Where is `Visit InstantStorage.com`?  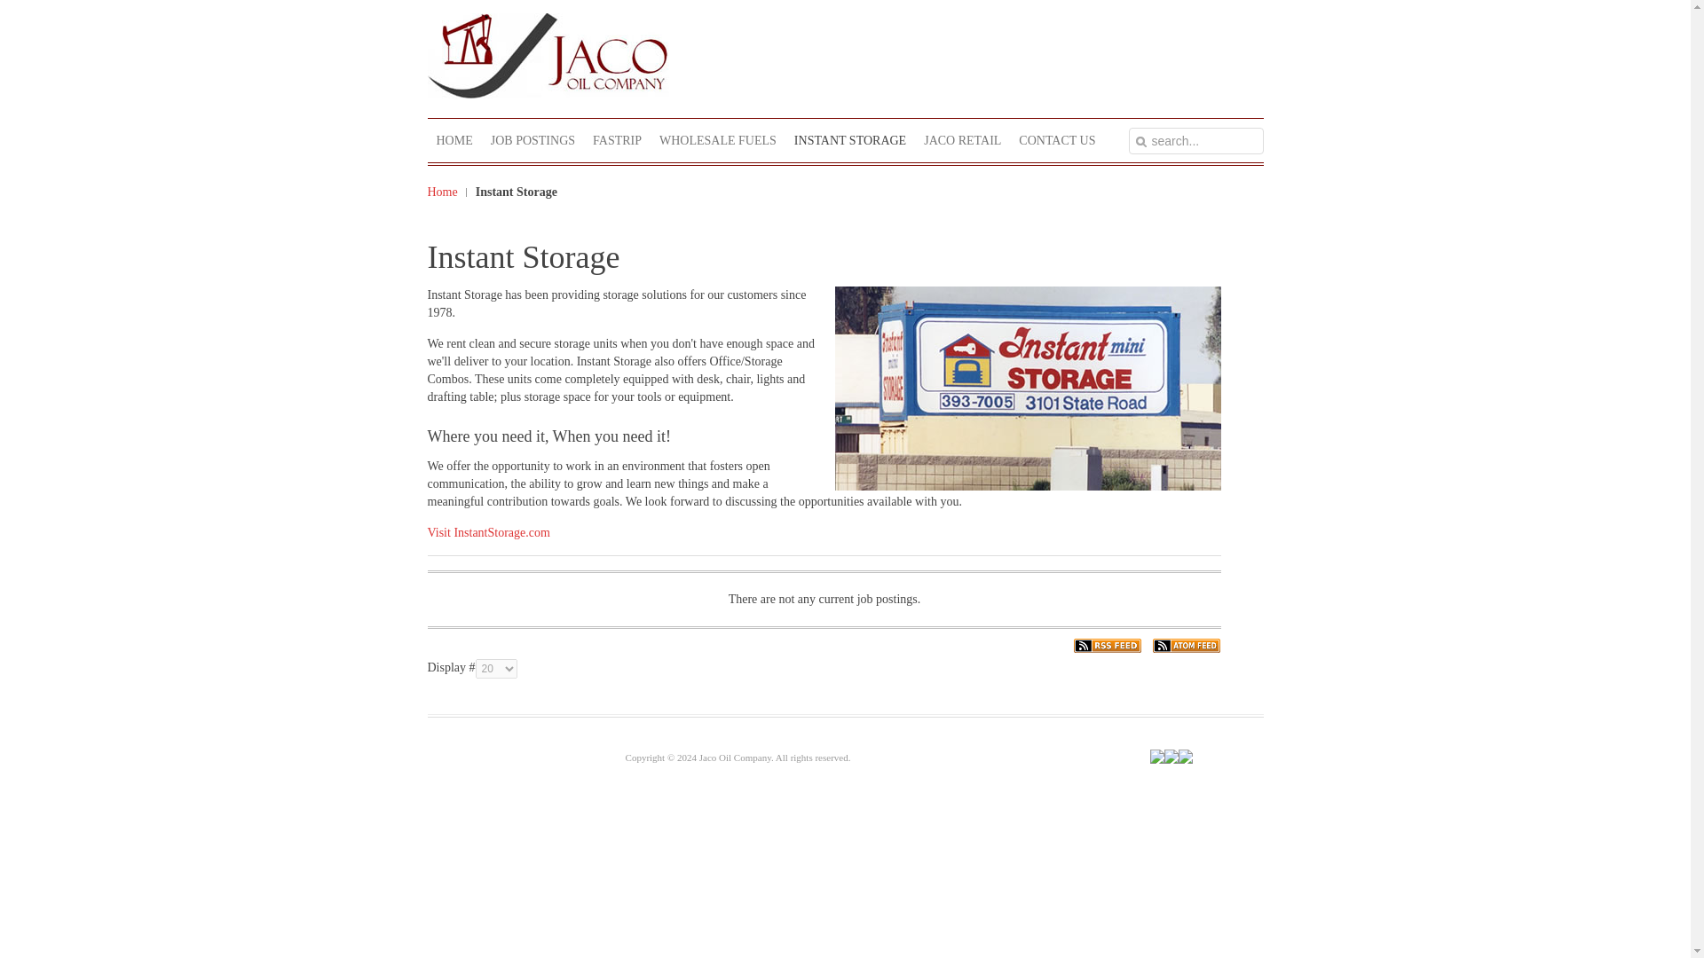 Visit InstantStorage.com is located at coordinates (488, 532).